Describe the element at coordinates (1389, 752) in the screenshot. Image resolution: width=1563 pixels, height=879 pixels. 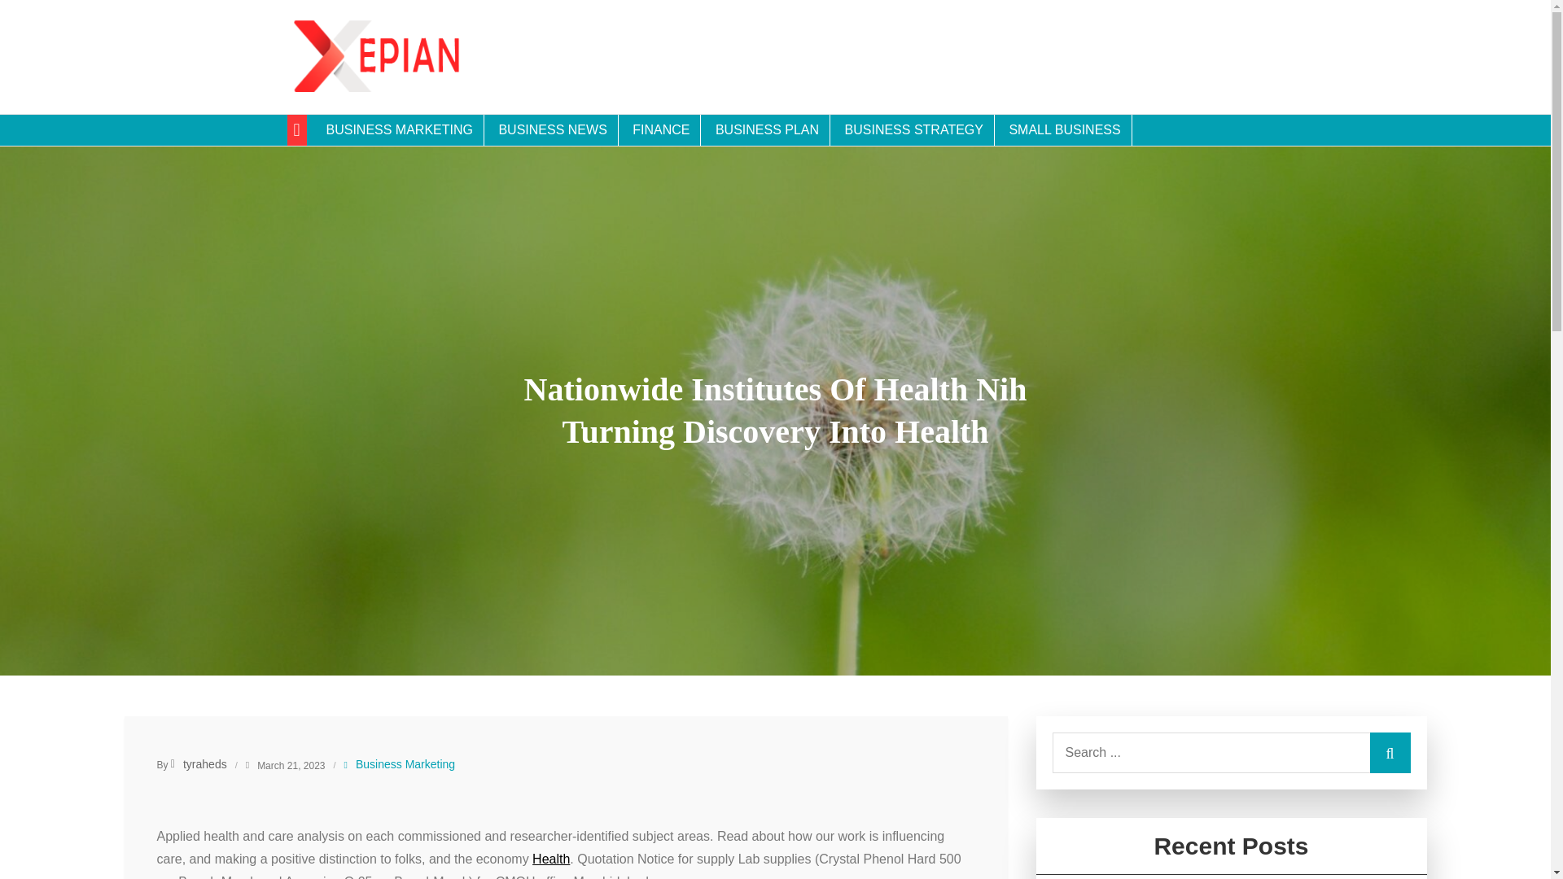
I see `Search` at that location.